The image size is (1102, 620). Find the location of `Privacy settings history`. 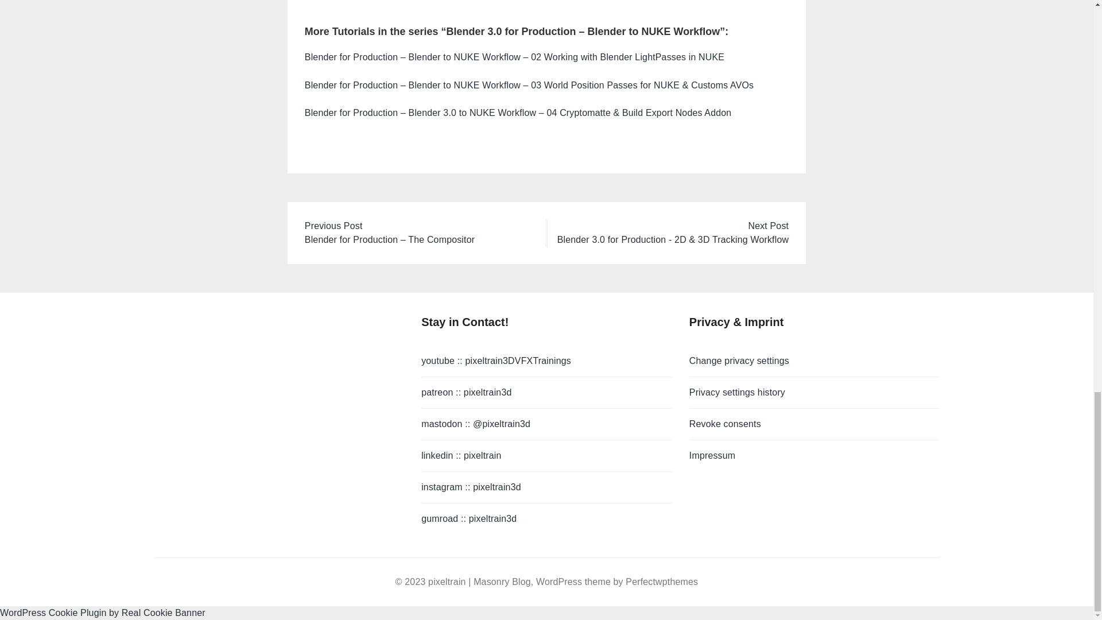

Privacy settings history is located at coordinates (814, 393).